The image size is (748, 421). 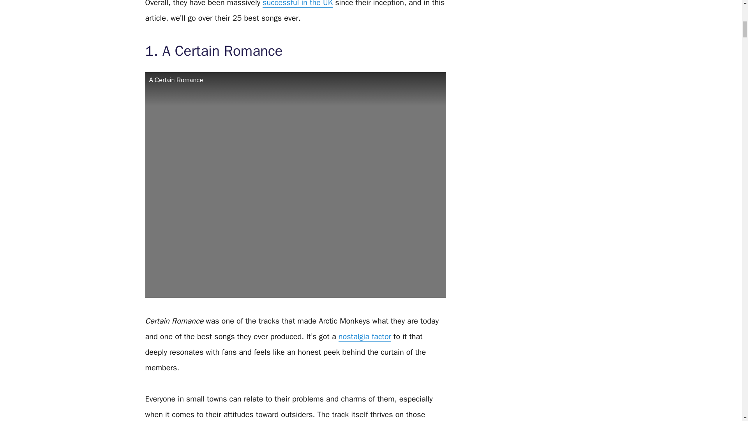 I want to click on successful in the UK, so click(x=298, y=4).